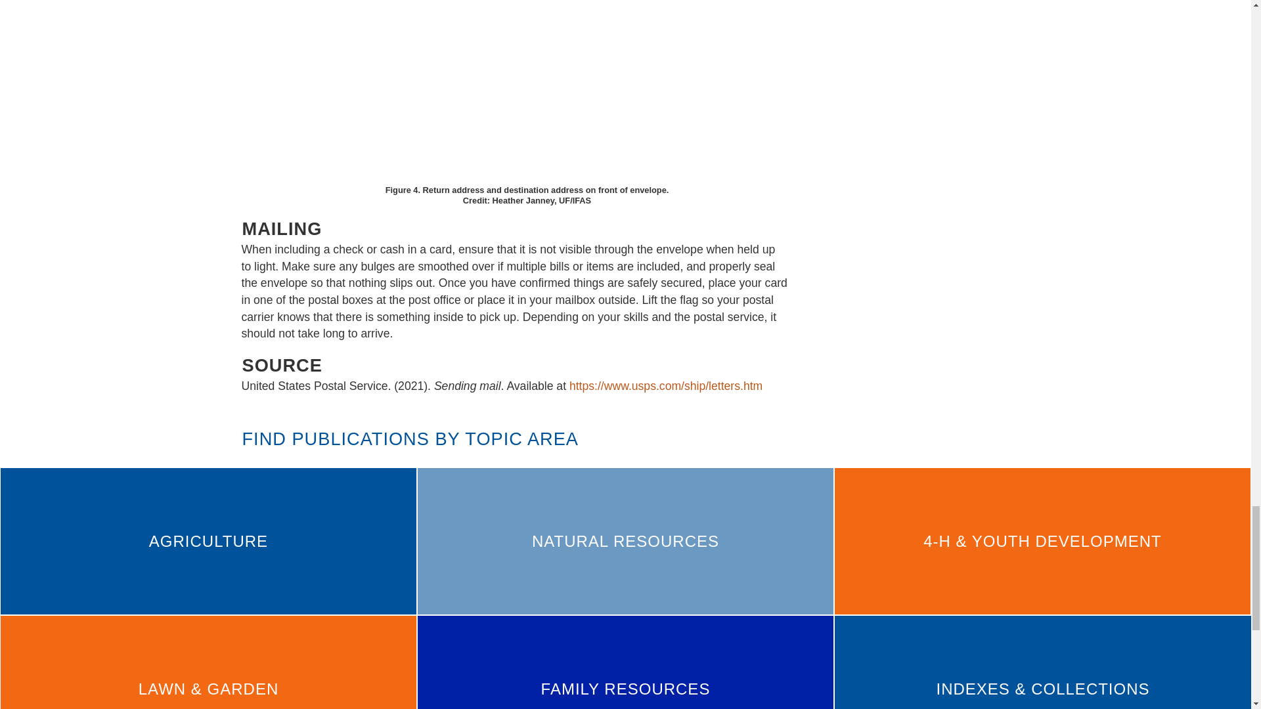 The image size is (1261, 709). Describe the element at coordinates (526, 91) in the screenshot. I see `Figure 4` at that location.